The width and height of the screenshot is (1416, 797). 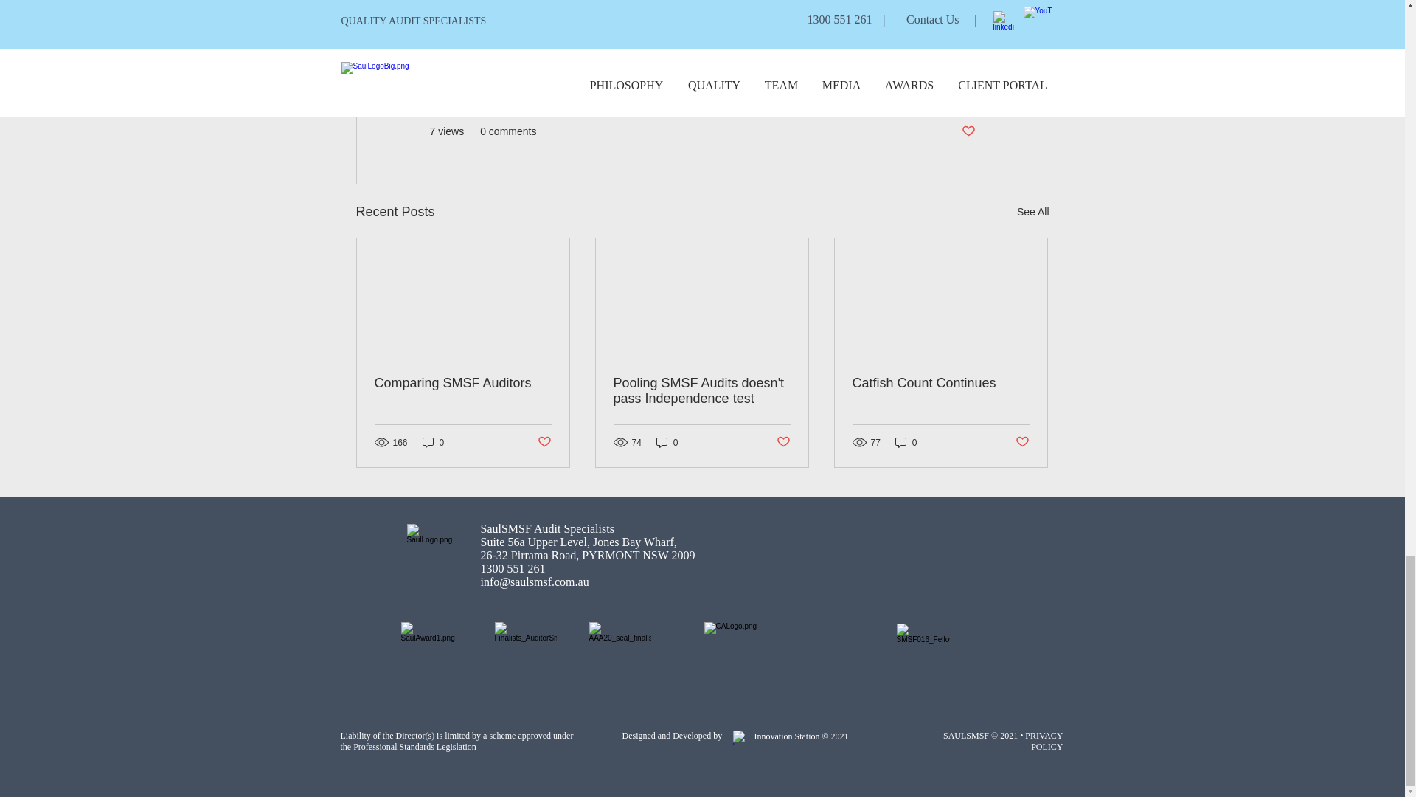 I want to click on Post not marked as liked, so click(x=1022, y=442).